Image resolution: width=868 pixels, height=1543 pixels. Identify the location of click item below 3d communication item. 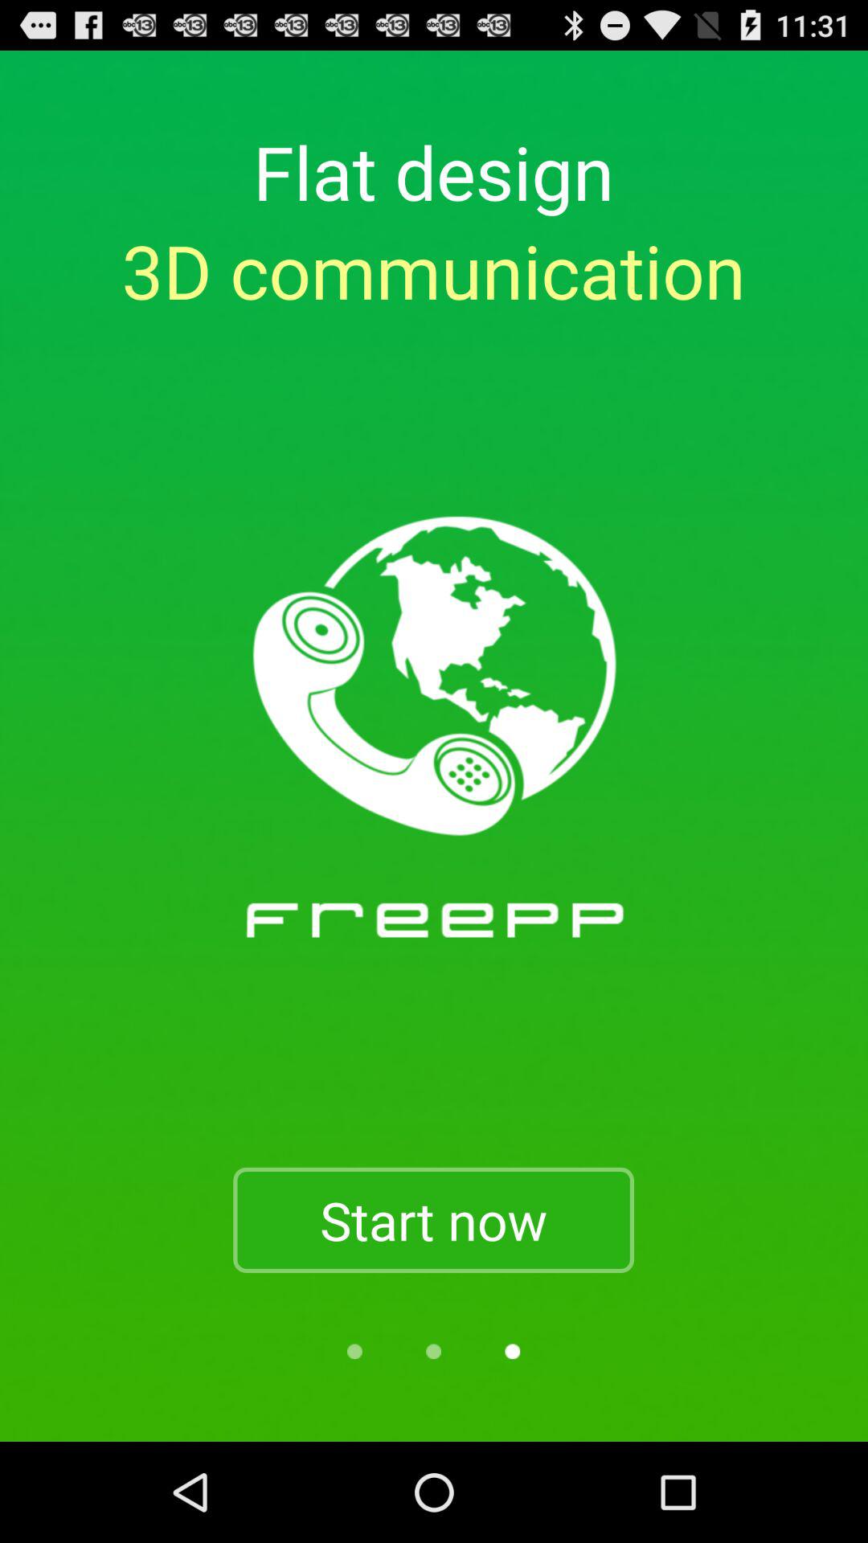
(433, 1220).